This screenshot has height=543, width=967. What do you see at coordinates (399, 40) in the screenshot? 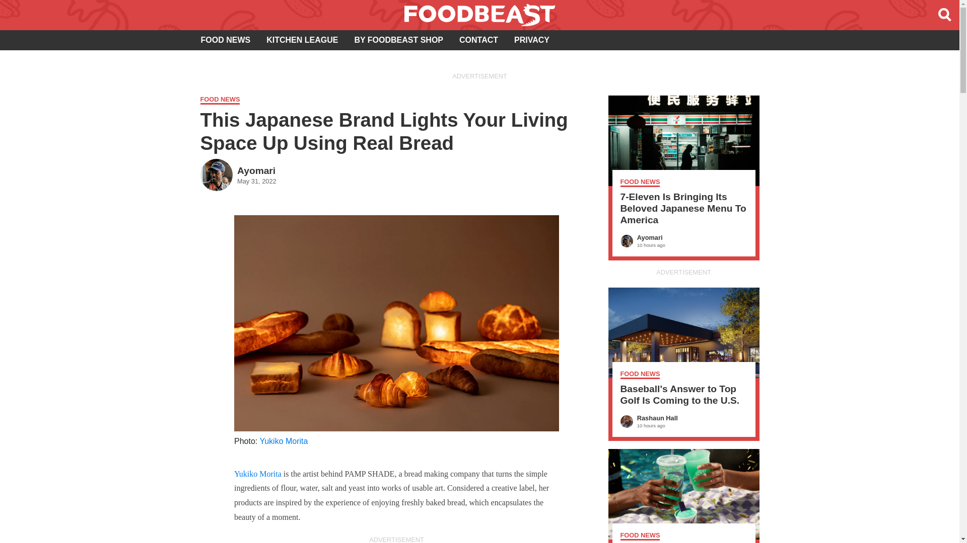
I see `GET FOOD NEWS` at bounding box center [399, 40].